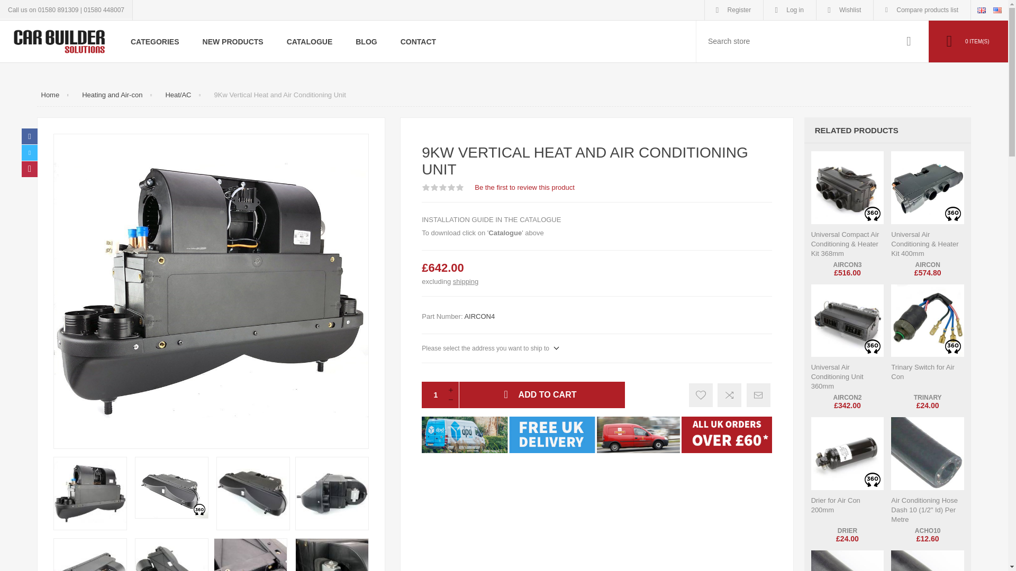 The height and width of the screenshot is (571, 1016). I want to click on United States, so click(997, 10).